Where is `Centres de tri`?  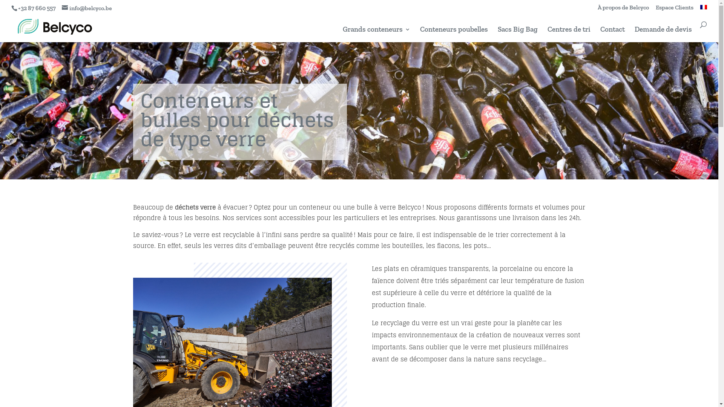 Centres de tri is located at coordinates (569, 35).